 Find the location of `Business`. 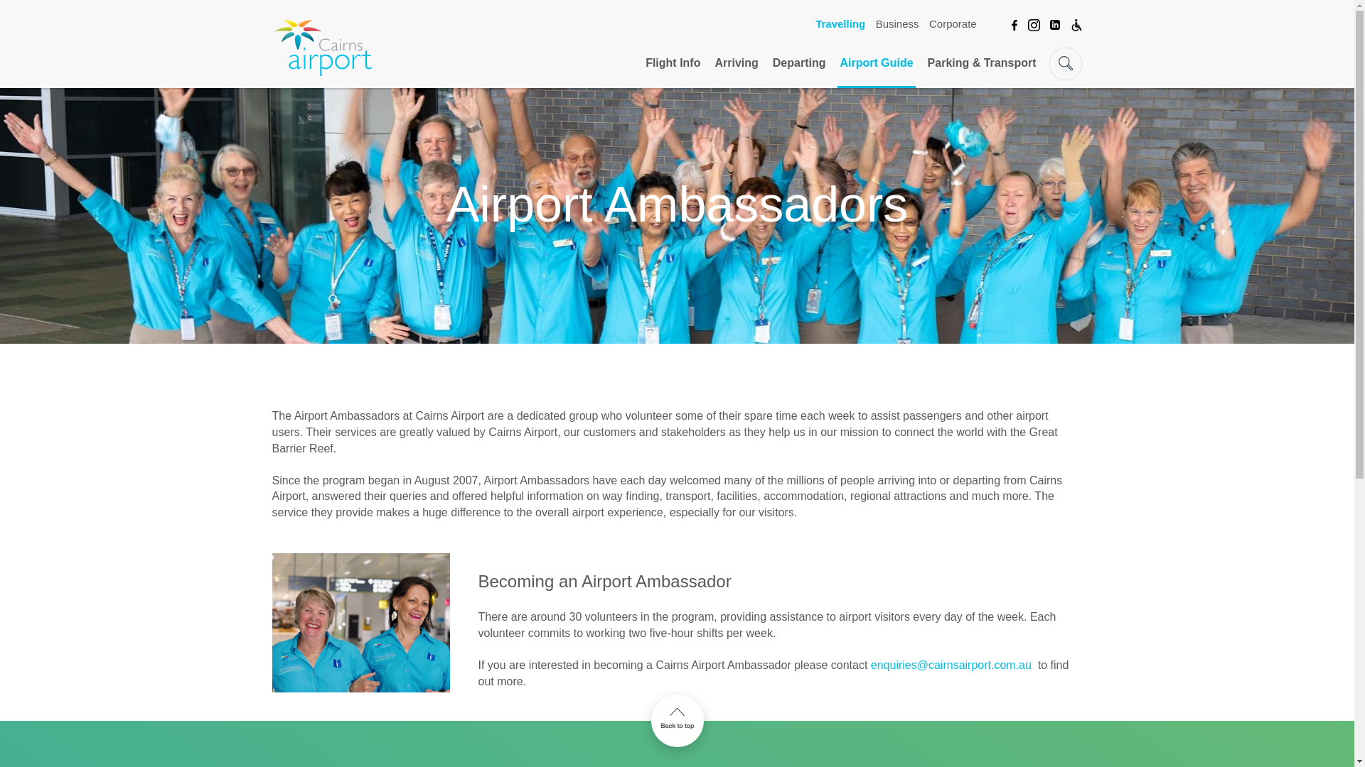

Business is located at coordinates (897, 22).